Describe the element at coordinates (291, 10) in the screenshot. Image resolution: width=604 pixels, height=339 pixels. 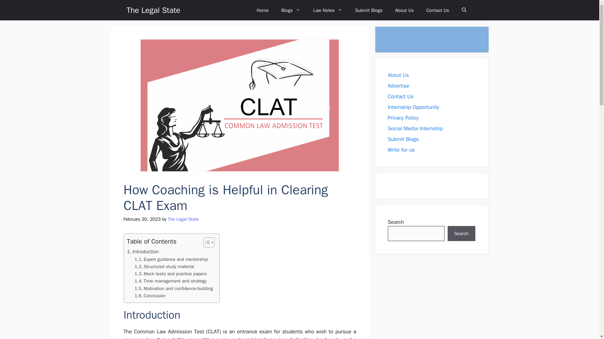
I see `Blogs` at that location.